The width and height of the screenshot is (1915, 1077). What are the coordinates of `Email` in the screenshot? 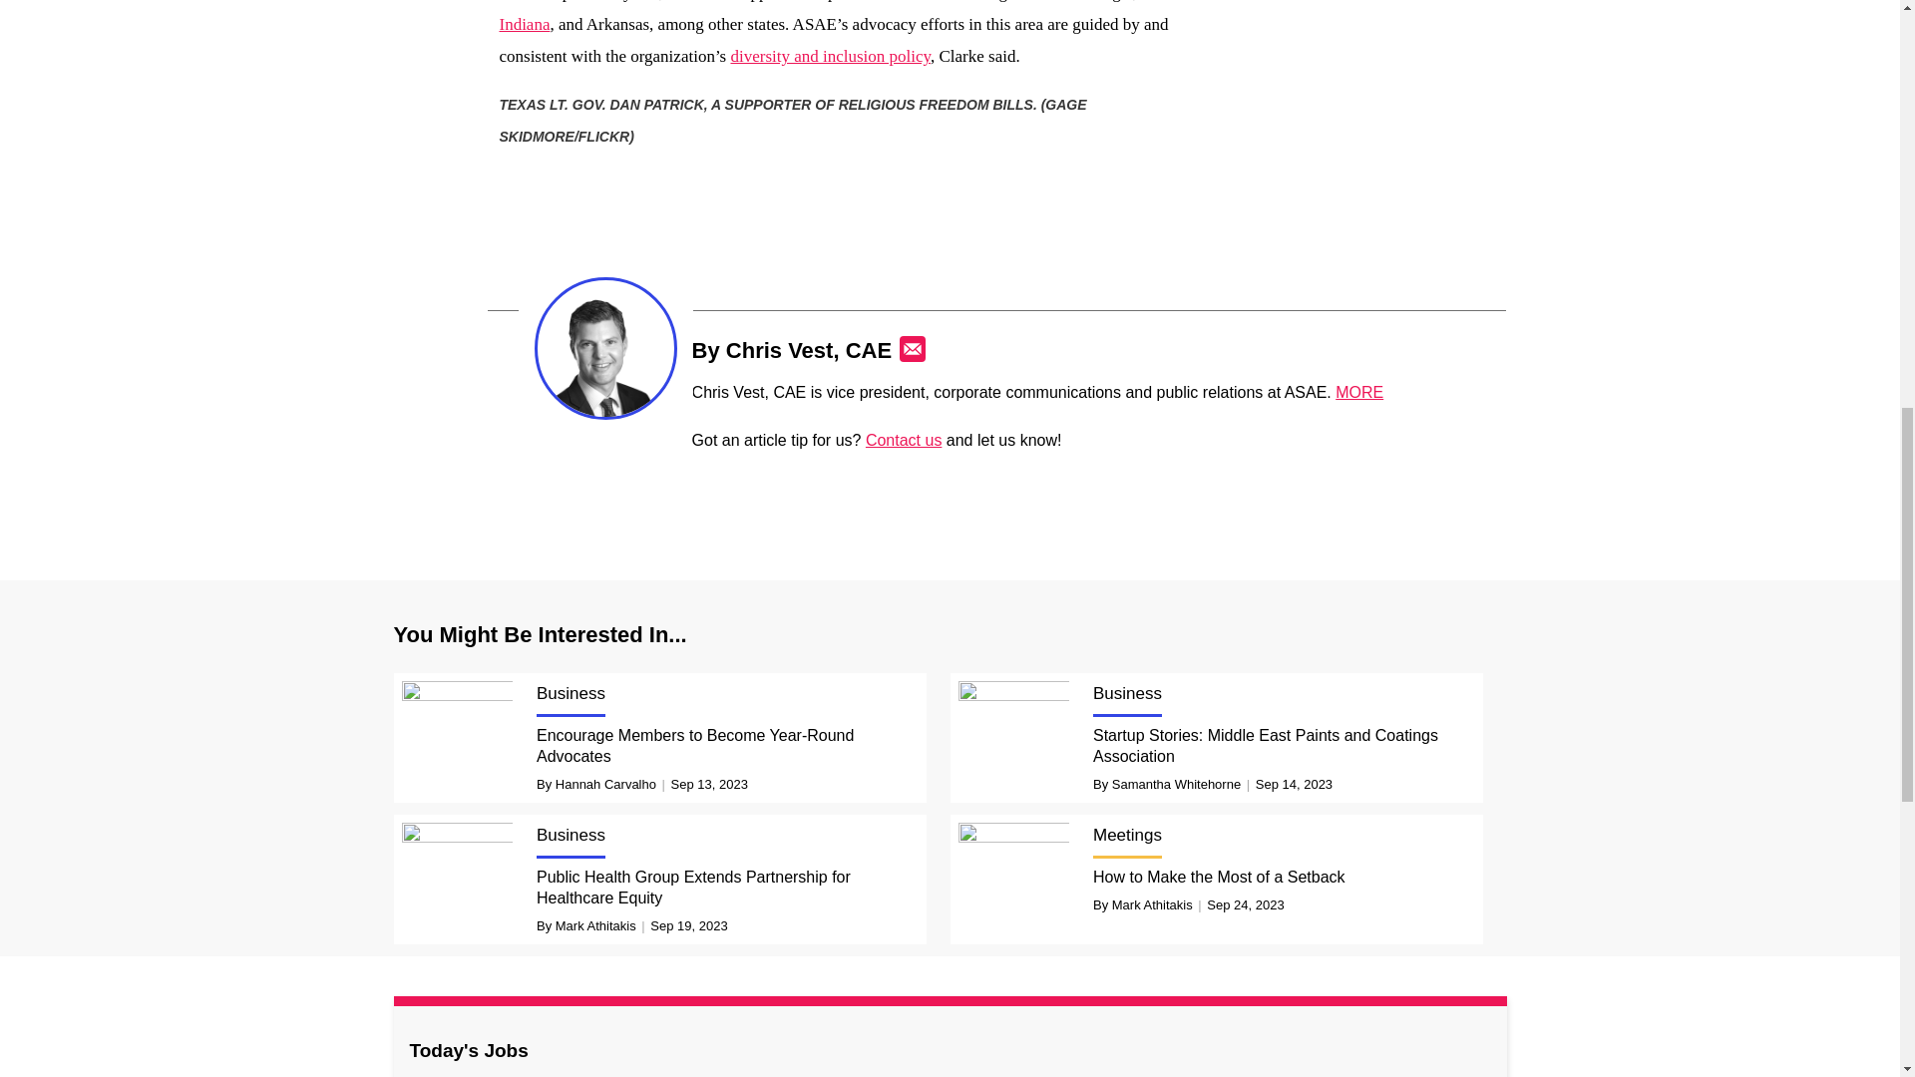 It's located at (912, 348).